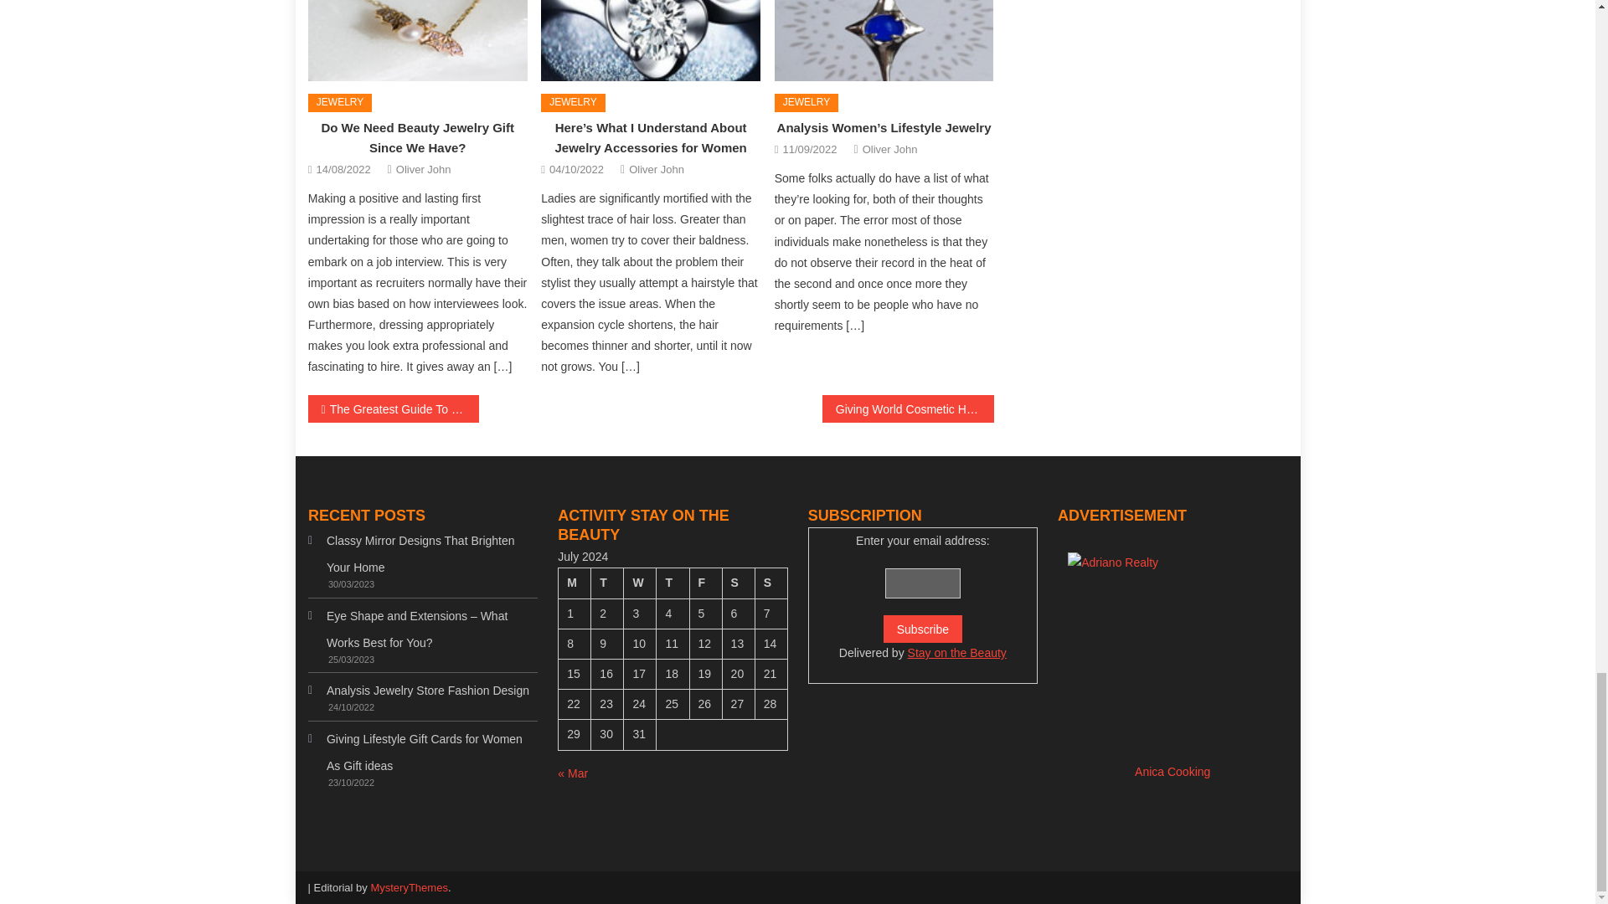 This screenshot has height=904, width=1608. I want to click on Oliver John, so click(657, 169).